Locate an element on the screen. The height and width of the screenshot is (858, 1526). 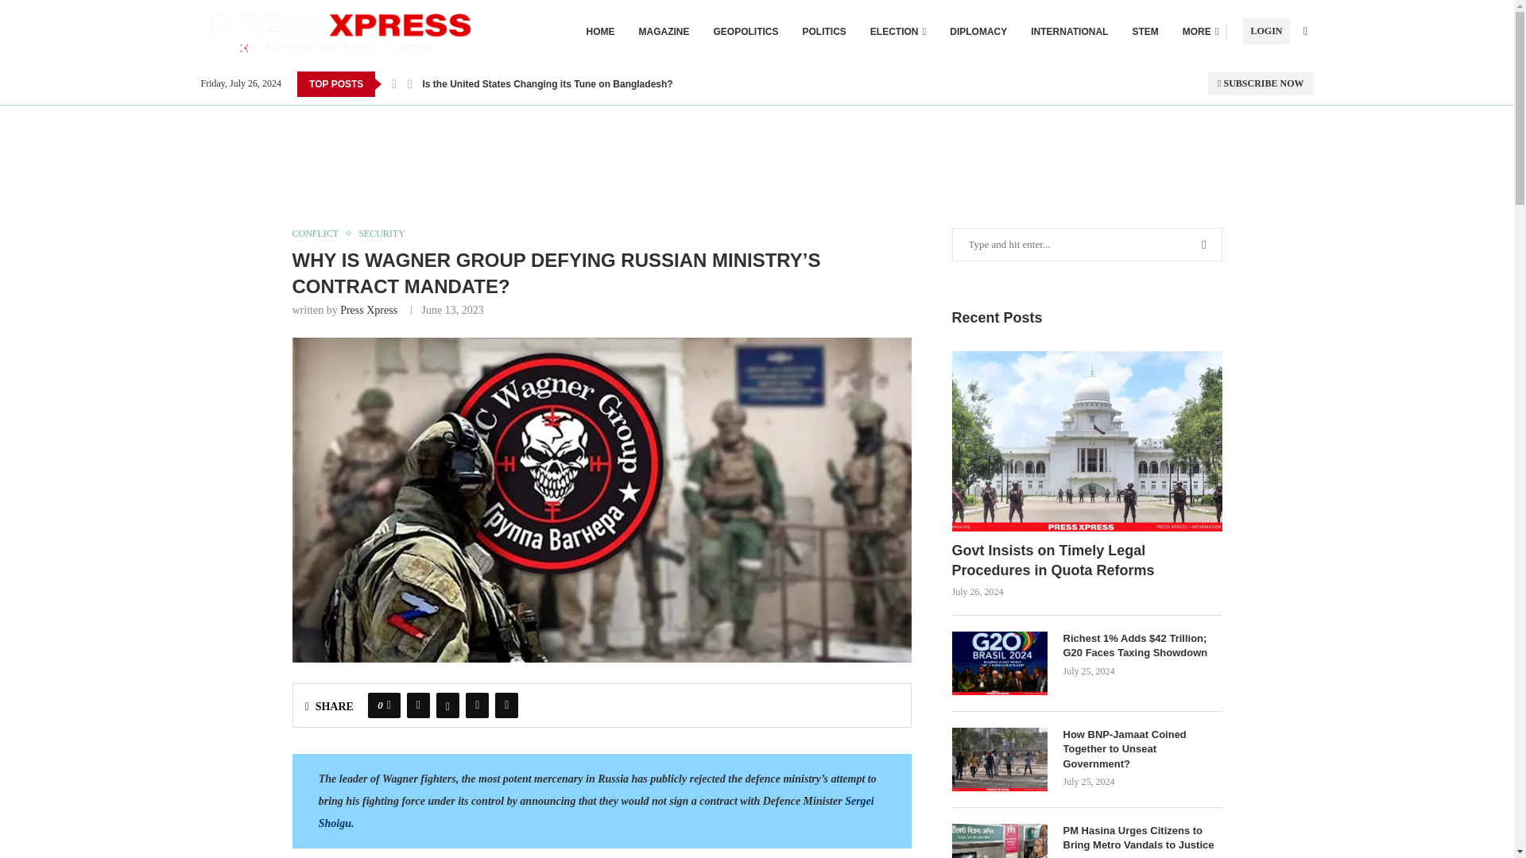
INTERNATIONAL is located at coordinates (1069, 32).